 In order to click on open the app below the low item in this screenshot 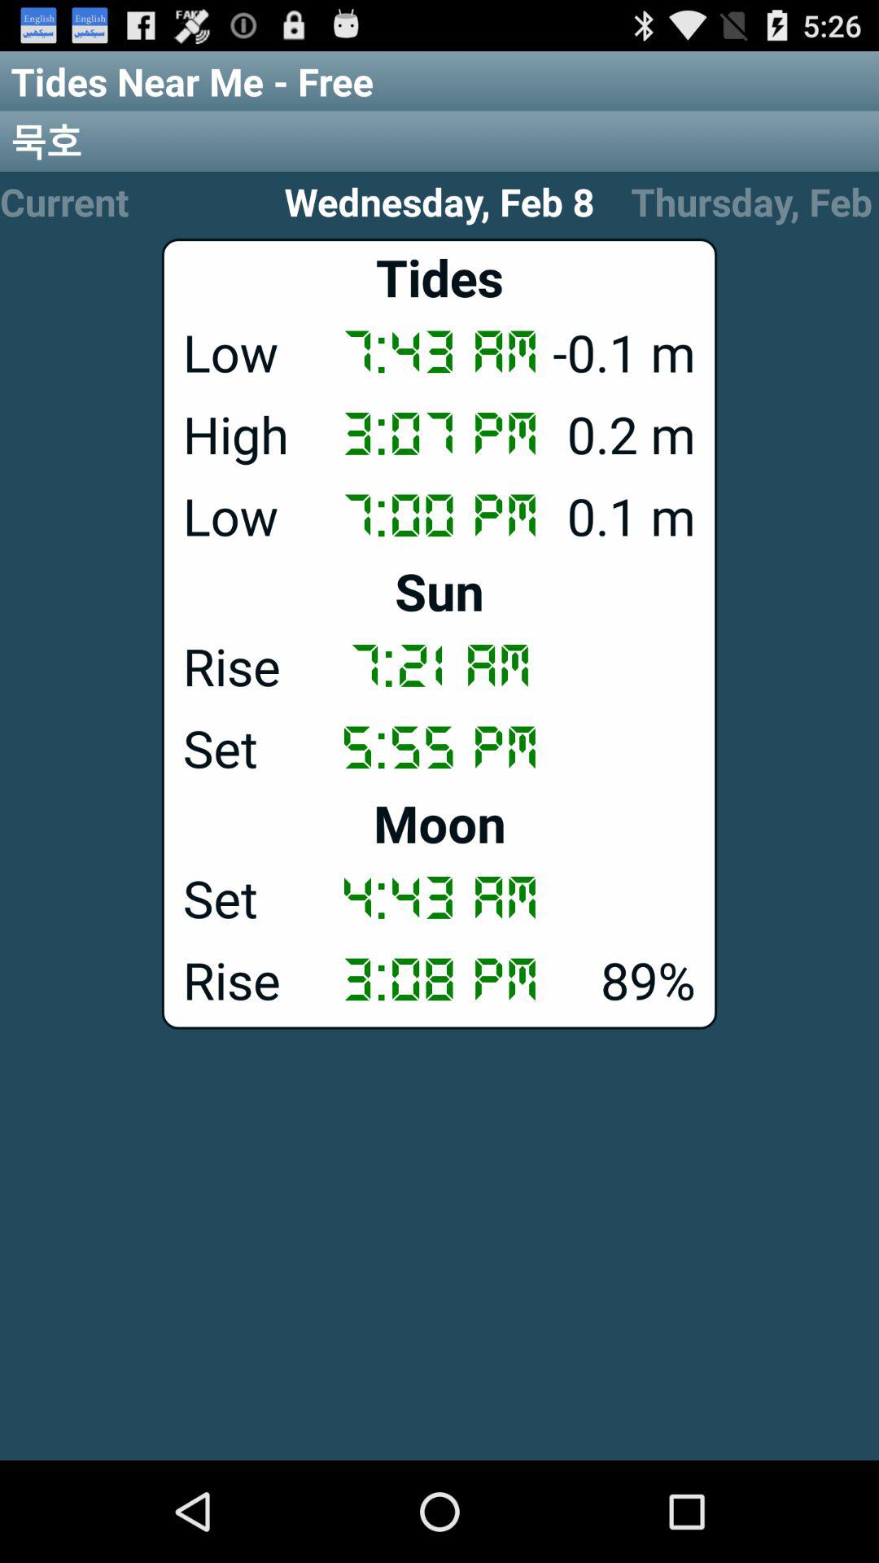, I will do `click(439, 591)`.